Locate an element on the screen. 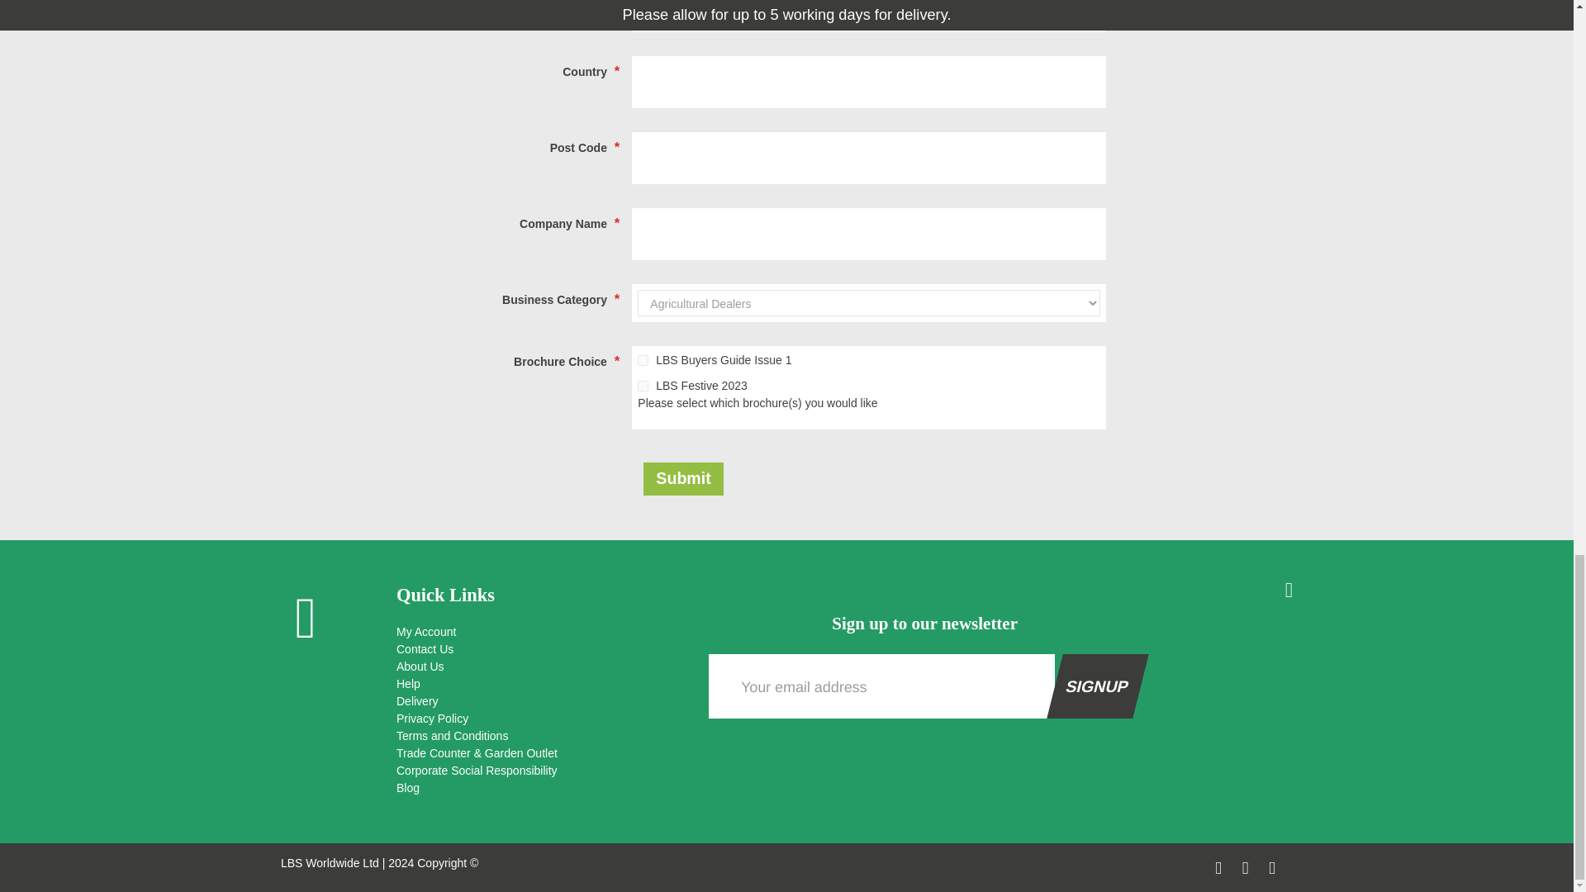 Image resolution: width=1586 pixels, height=892 pixels. My Account is located at coordinates (540, 632).